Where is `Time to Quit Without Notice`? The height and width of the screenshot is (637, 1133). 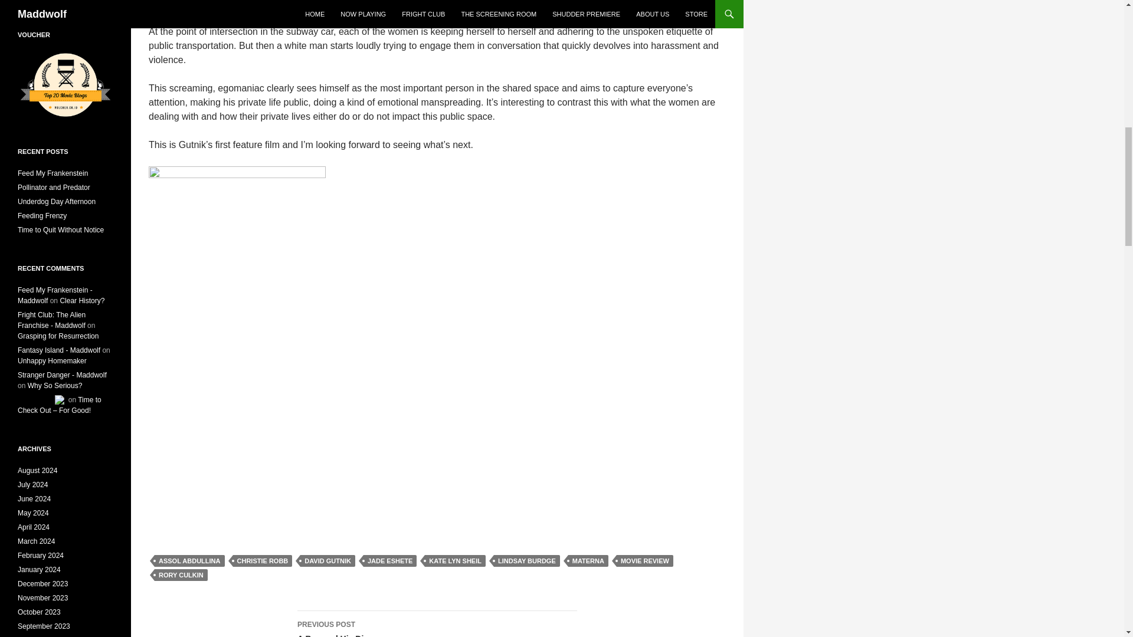
Time to Quit Without Notice is located at coordinates (61, 230).